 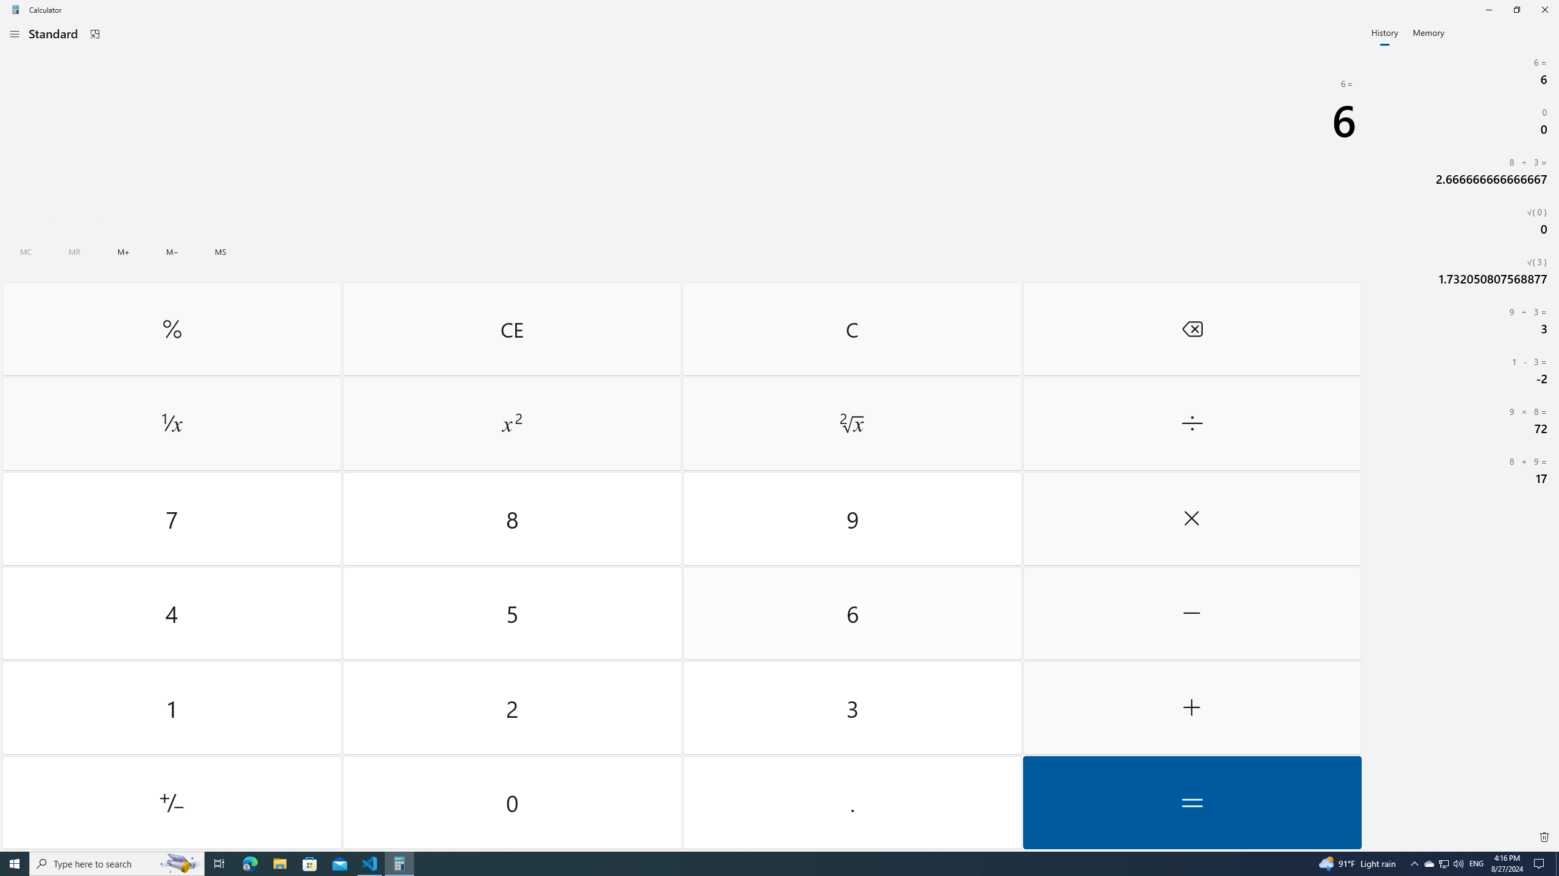 What do you see at coordinates (1191, 613) in the screenshot?
I see `Minus` at bounding box center [1191, 613].